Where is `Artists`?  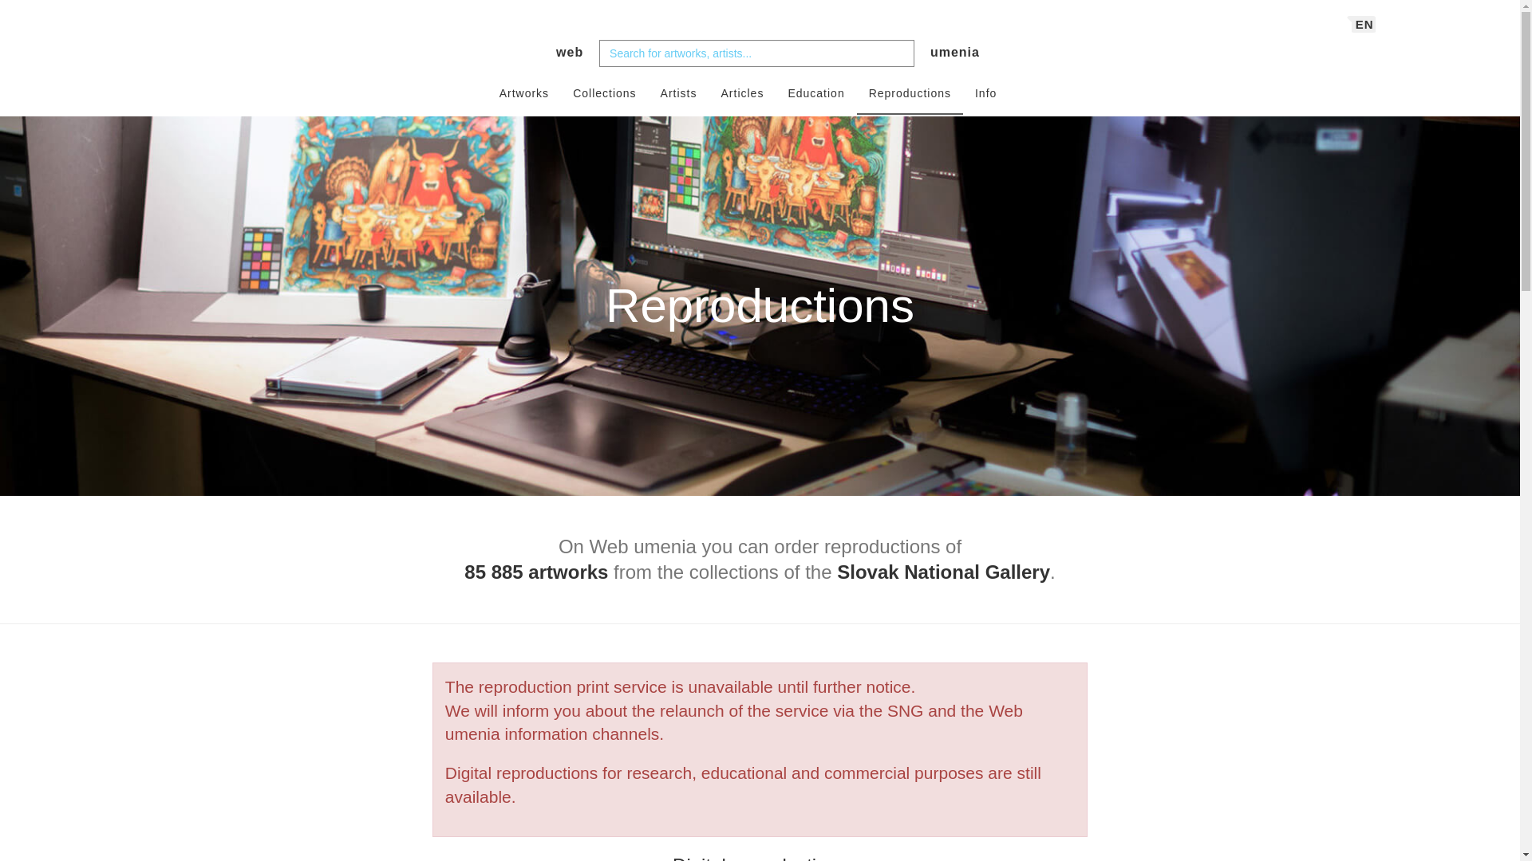 Artists is located at coordinates (678, 93).